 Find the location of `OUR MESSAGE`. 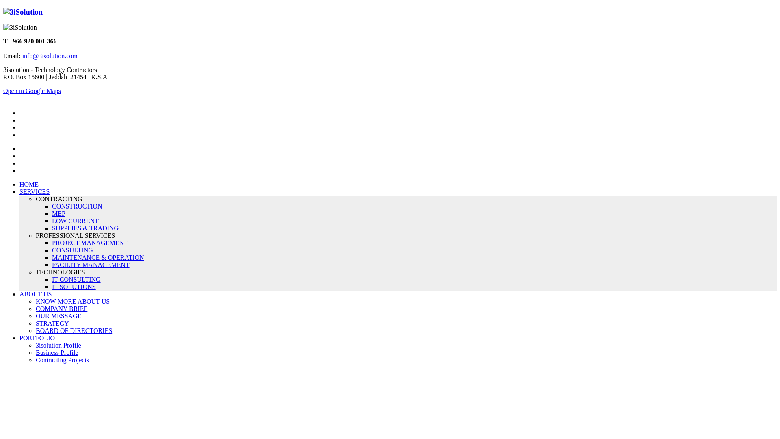

OUR MESSAGE is located at coordinates (58, 316).